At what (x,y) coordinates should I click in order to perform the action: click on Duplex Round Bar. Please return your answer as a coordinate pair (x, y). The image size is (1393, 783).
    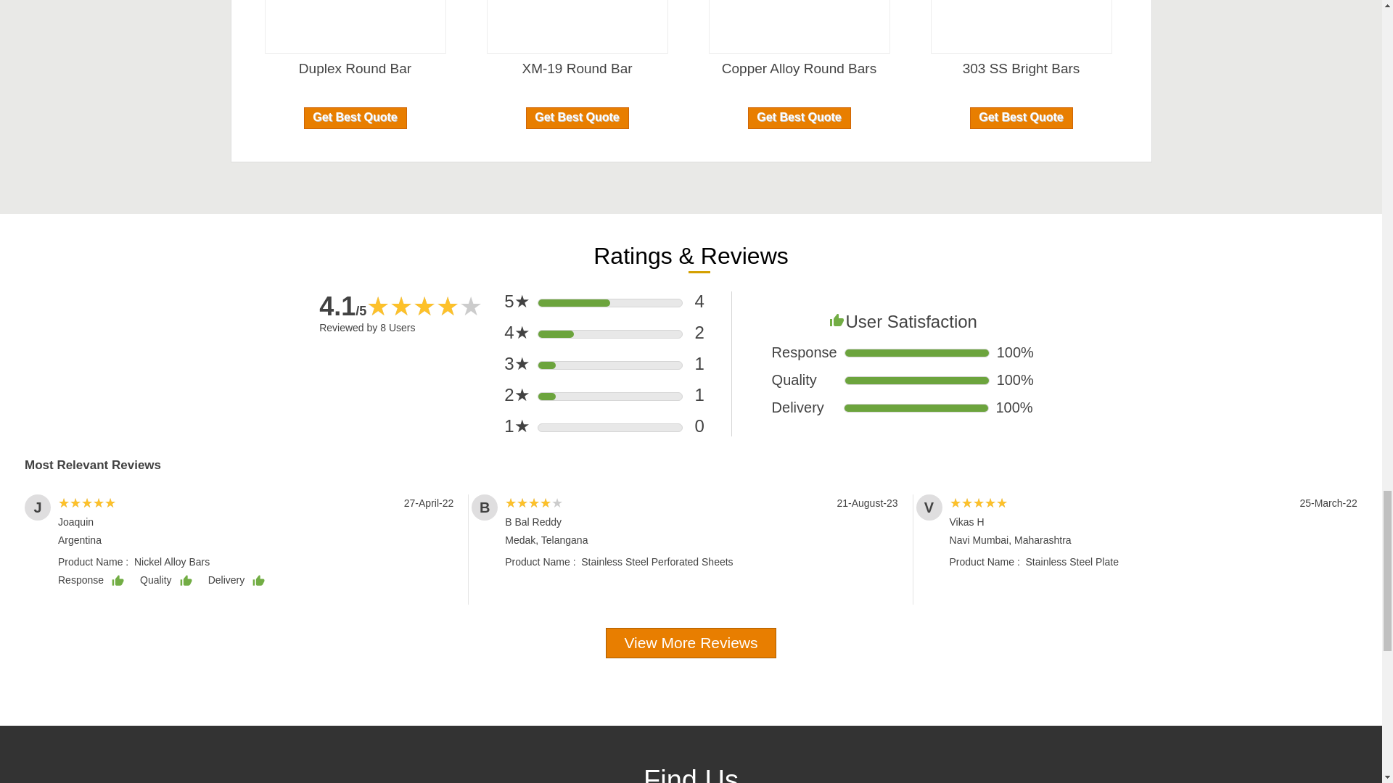
    Looking at the image, I should click on (355, 68).